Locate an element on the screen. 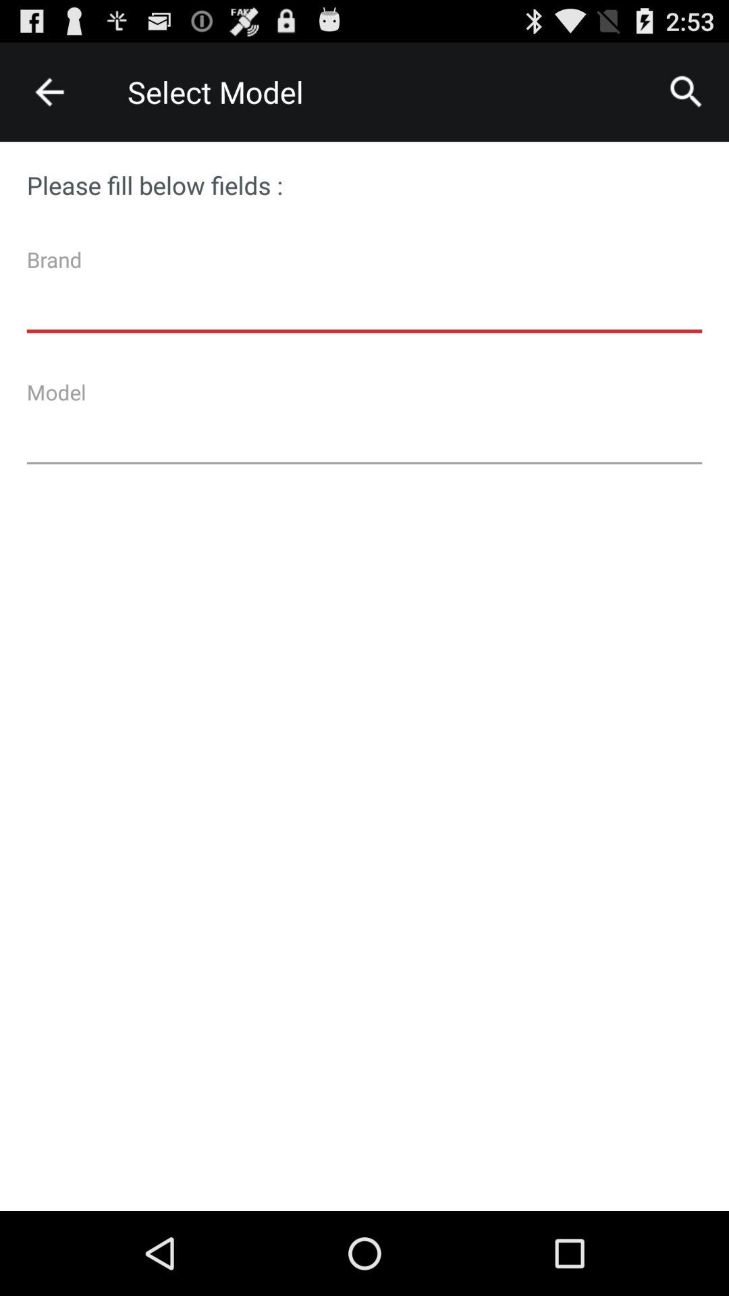 Image resolution: width=729 pixels, height=1296 pixels. launch icon to the left of the select model icon is located at coordinates (49, 92).